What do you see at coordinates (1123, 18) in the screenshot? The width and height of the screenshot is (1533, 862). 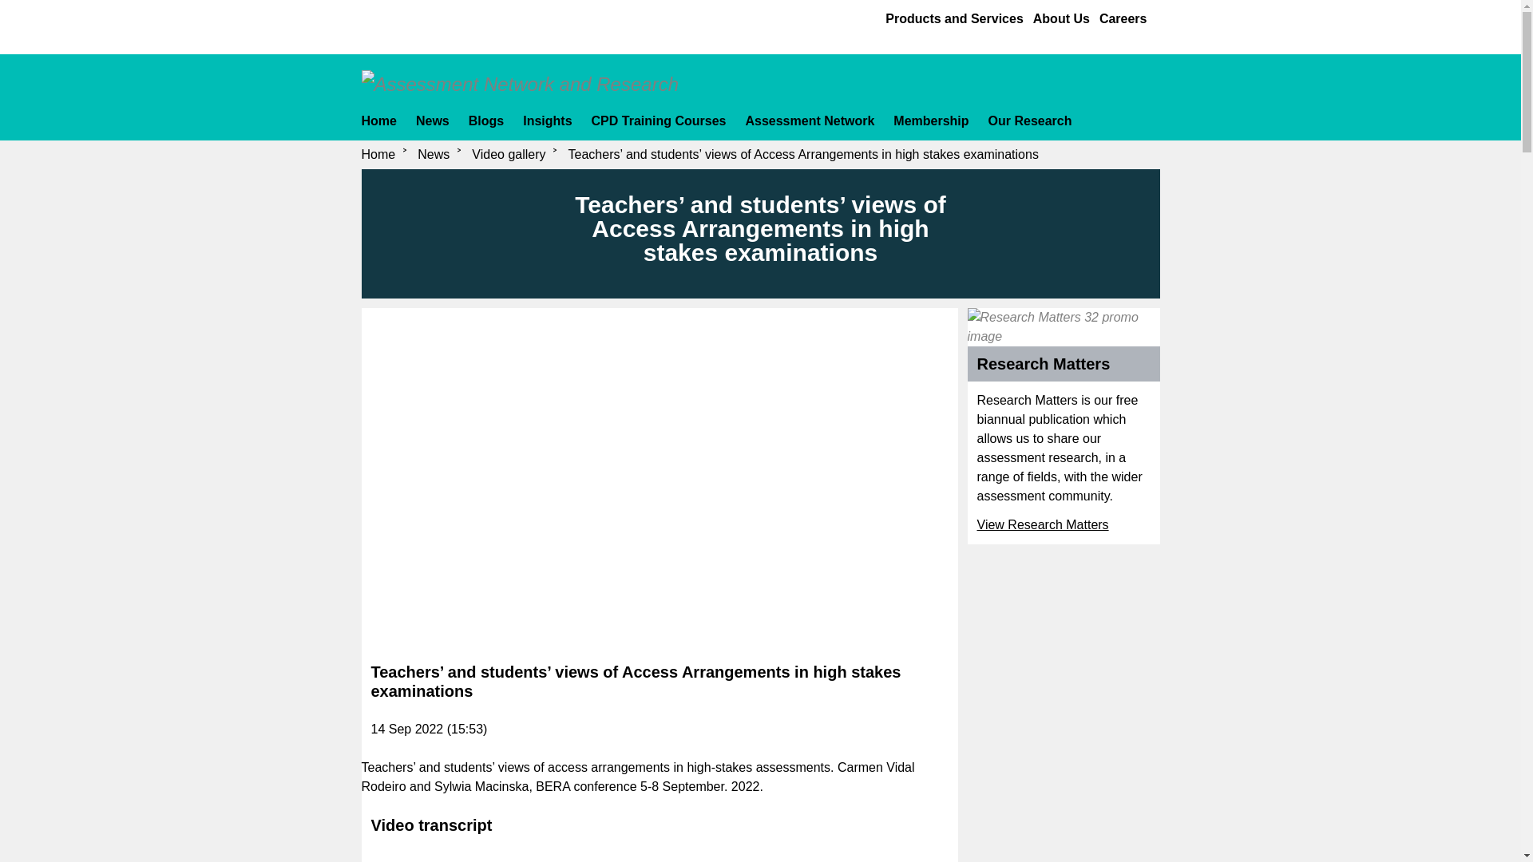 I see `Careers` at bounding box center [1123, 18].